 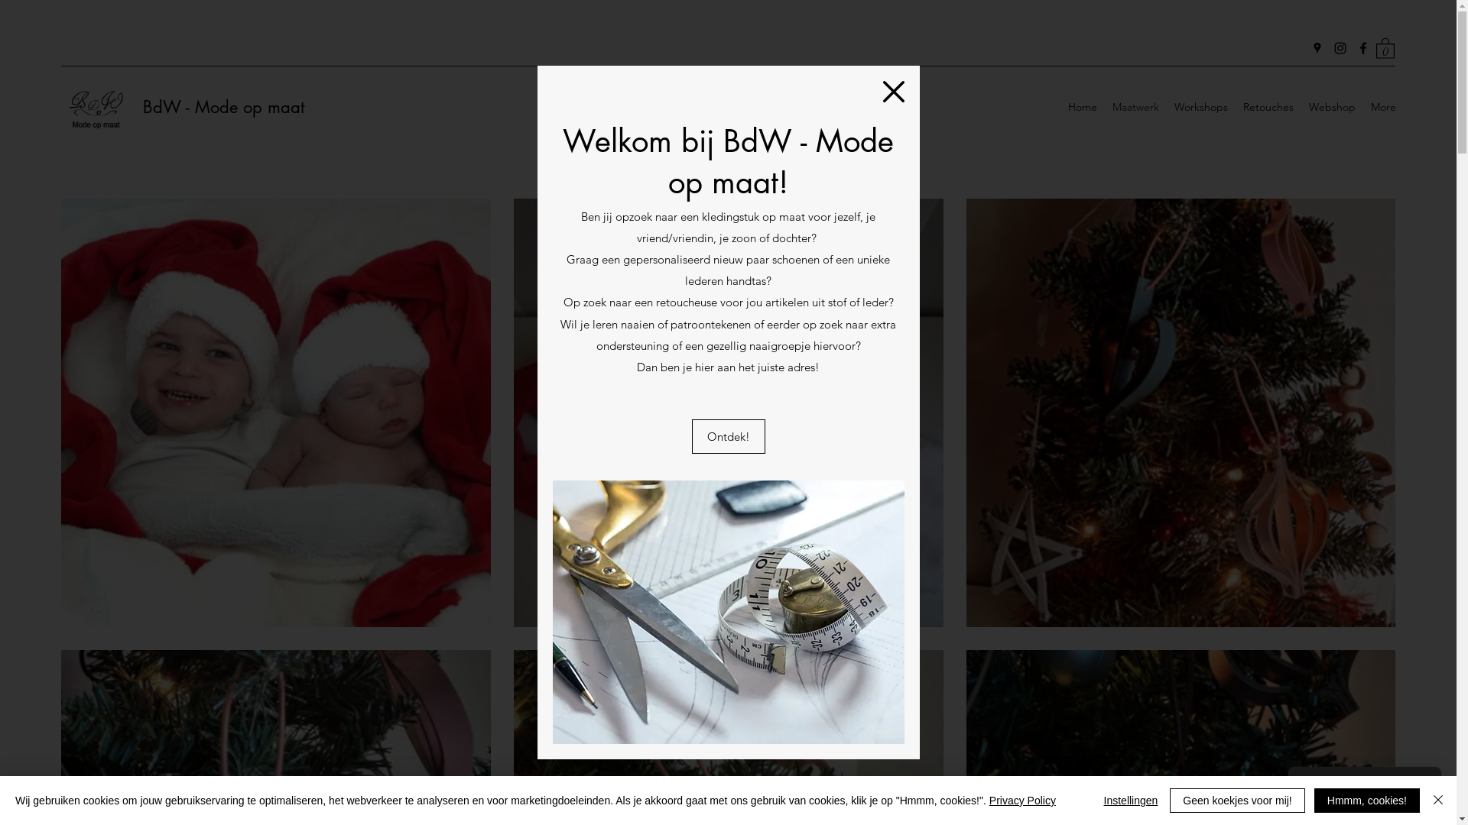 I want to click on Privacy Policy, so click(x=1023, y=801).